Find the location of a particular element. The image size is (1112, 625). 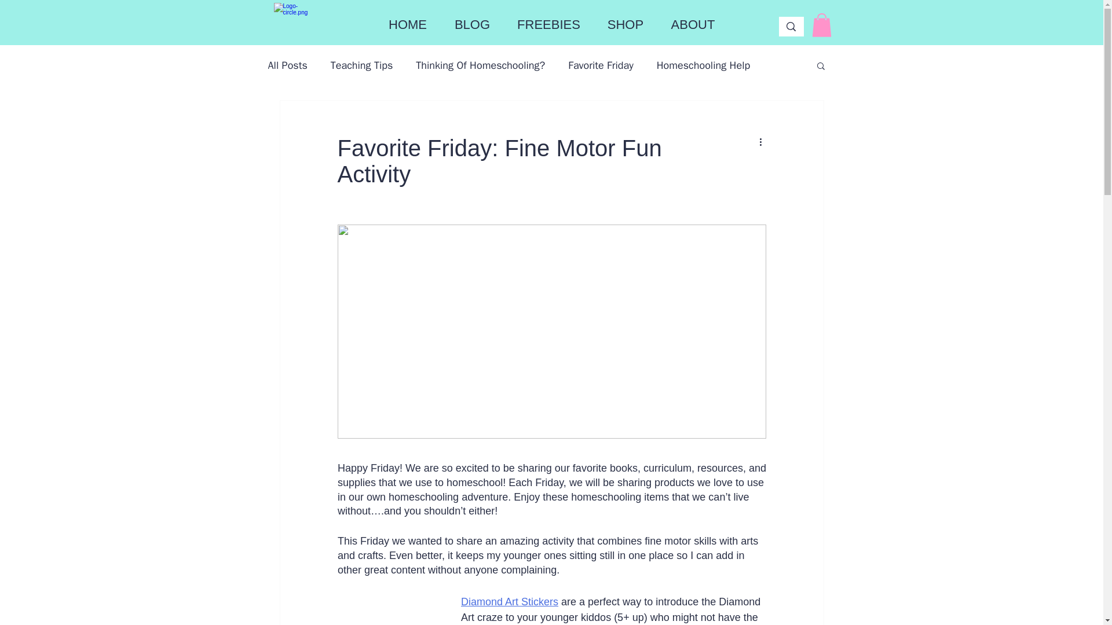

All Posts is located at coordinates (287, 65).